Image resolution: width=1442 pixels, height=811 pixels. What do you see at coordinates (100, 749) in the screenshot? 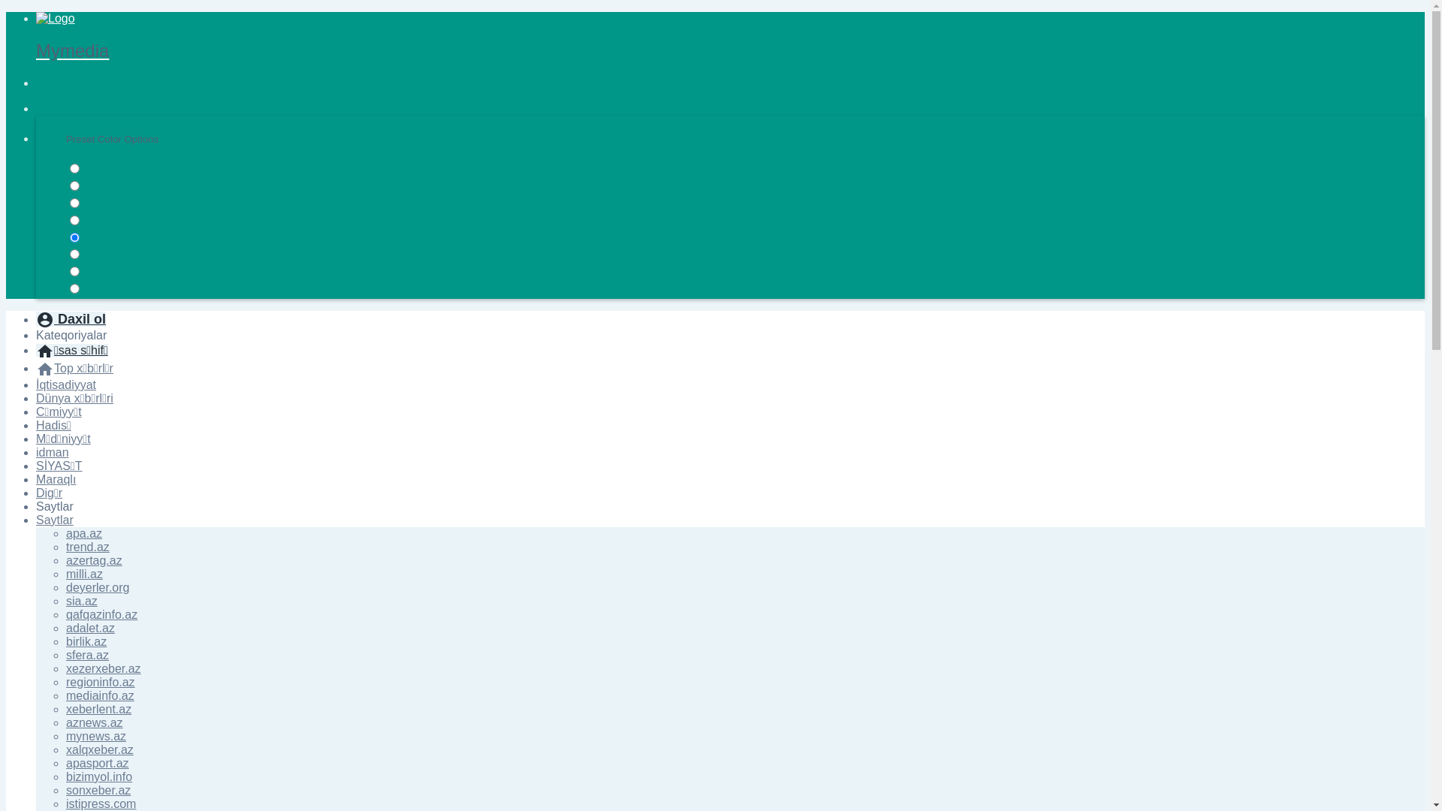
I see `xalqxeber.az` at bounding box center [100, 749].